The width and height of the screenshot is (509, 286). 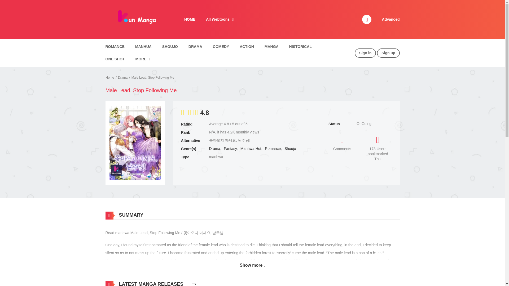 What do you see at coordinates (115, 47) in the screenshot?
I see `ROMANCE` at bounding box center [115, 47].